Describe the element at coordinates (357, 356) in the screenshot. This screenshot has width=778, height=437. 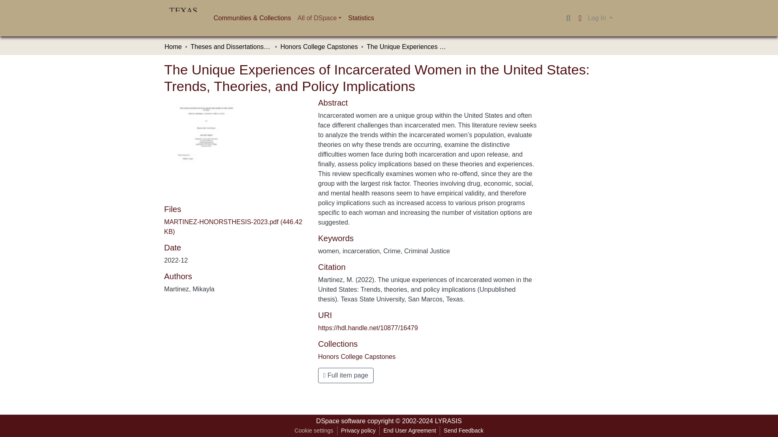
I see `Honors College Capstones` at that location.